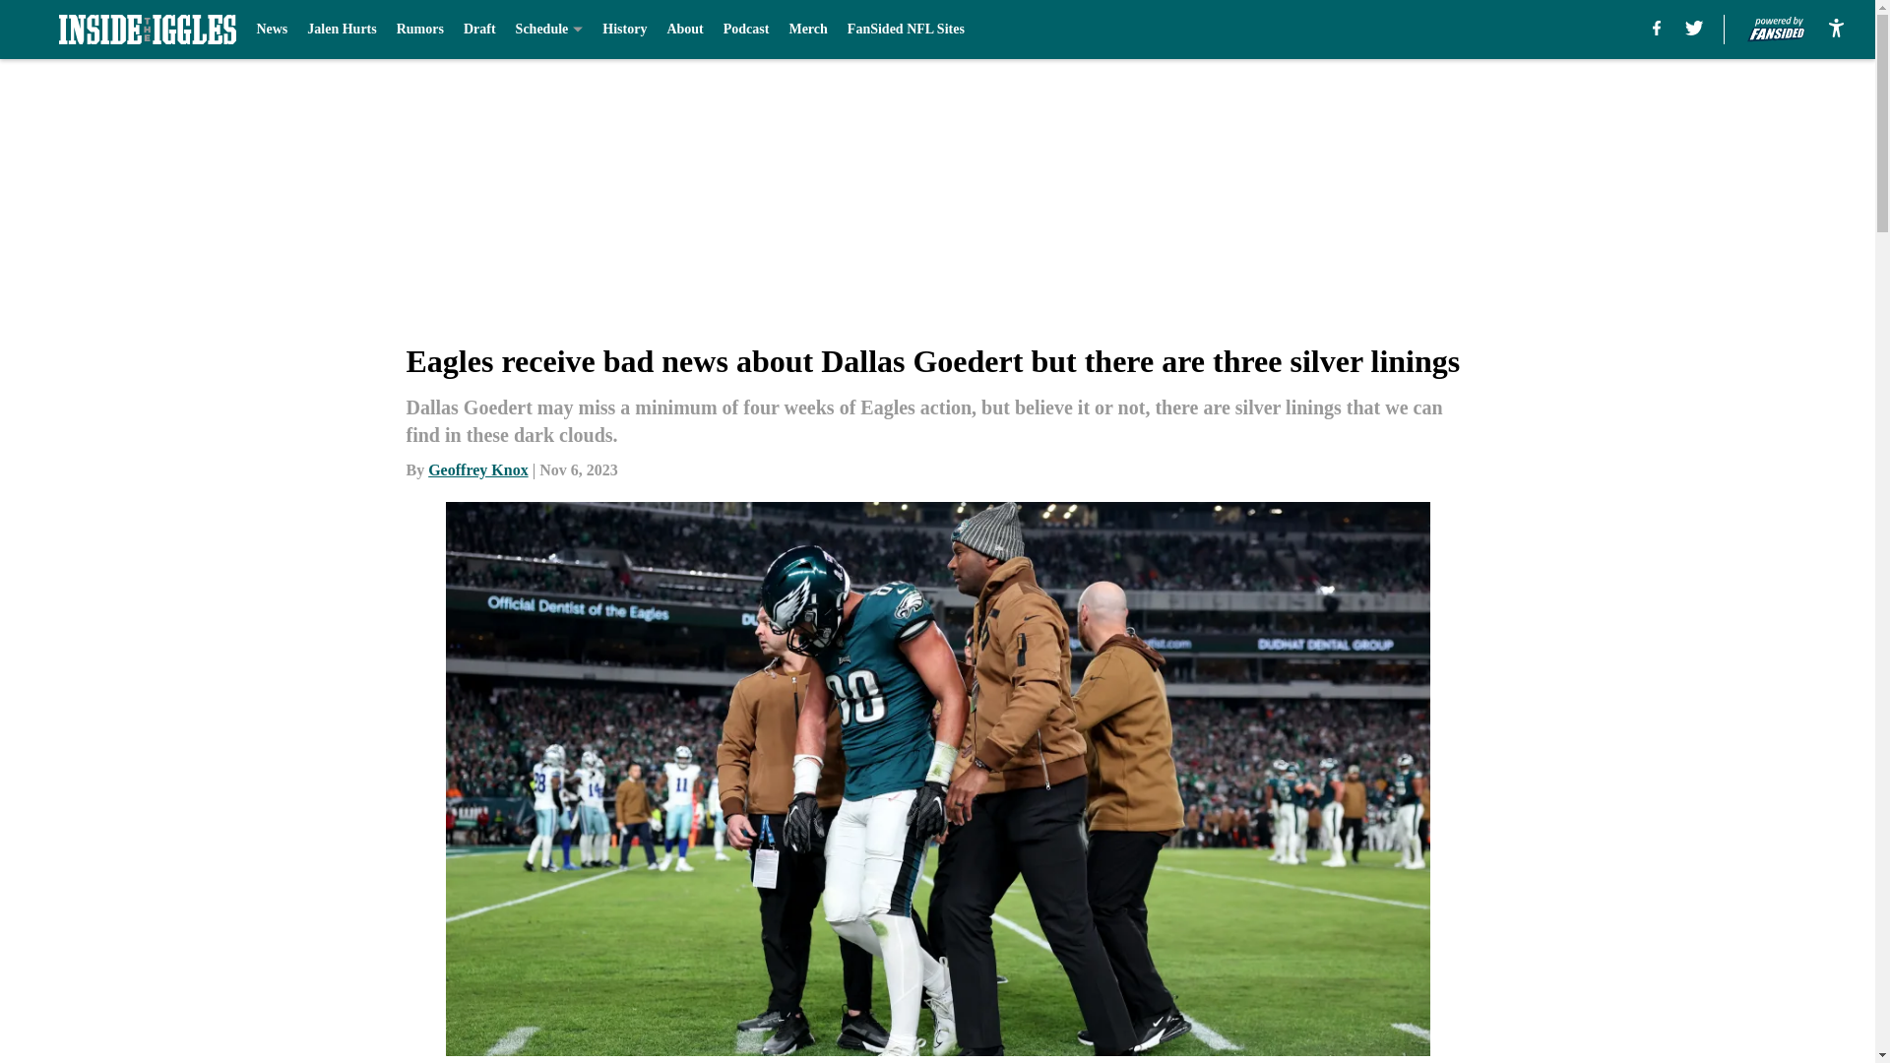 Image resolution: width=1890 pixels, height=1063 pixels. What do you see at coordinates (477, 469) in the screenshot?
I see `Geoffrey Knox` at bounding box center [477, 469].